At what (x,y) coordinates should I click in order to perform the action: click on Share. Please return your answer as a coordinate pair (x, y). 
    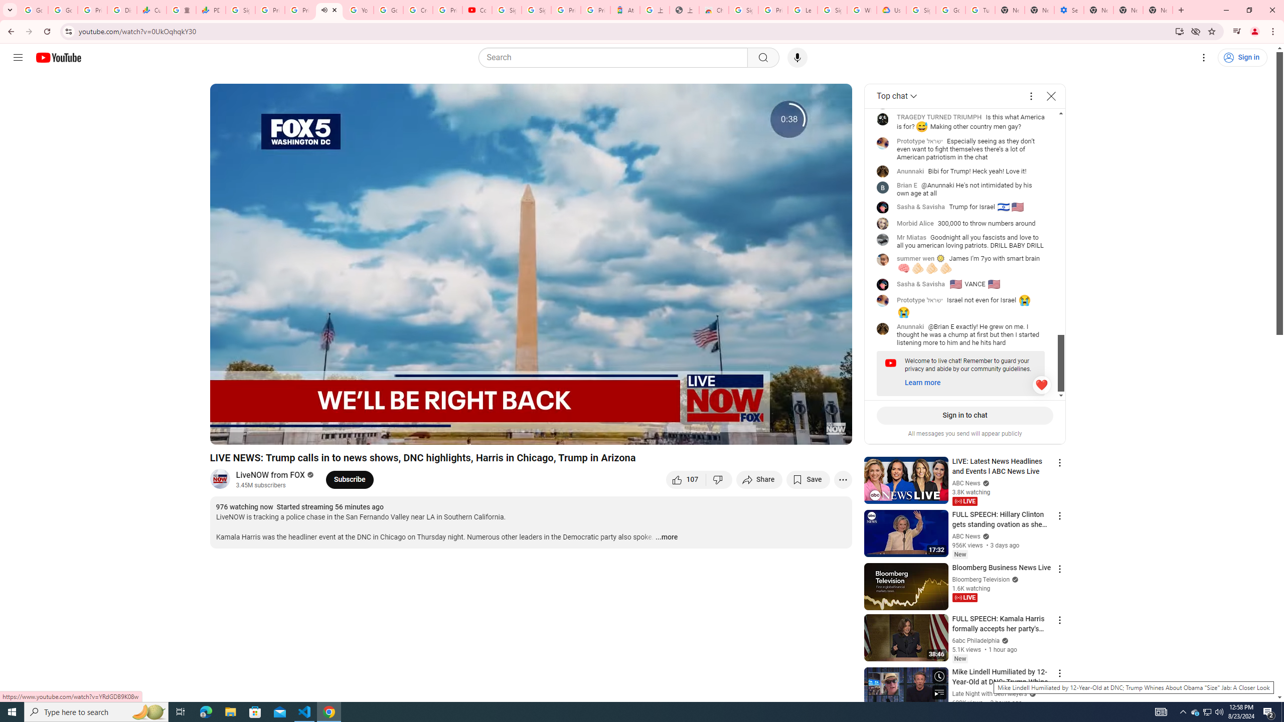
    Looking at the image, I should click on (759, 479).